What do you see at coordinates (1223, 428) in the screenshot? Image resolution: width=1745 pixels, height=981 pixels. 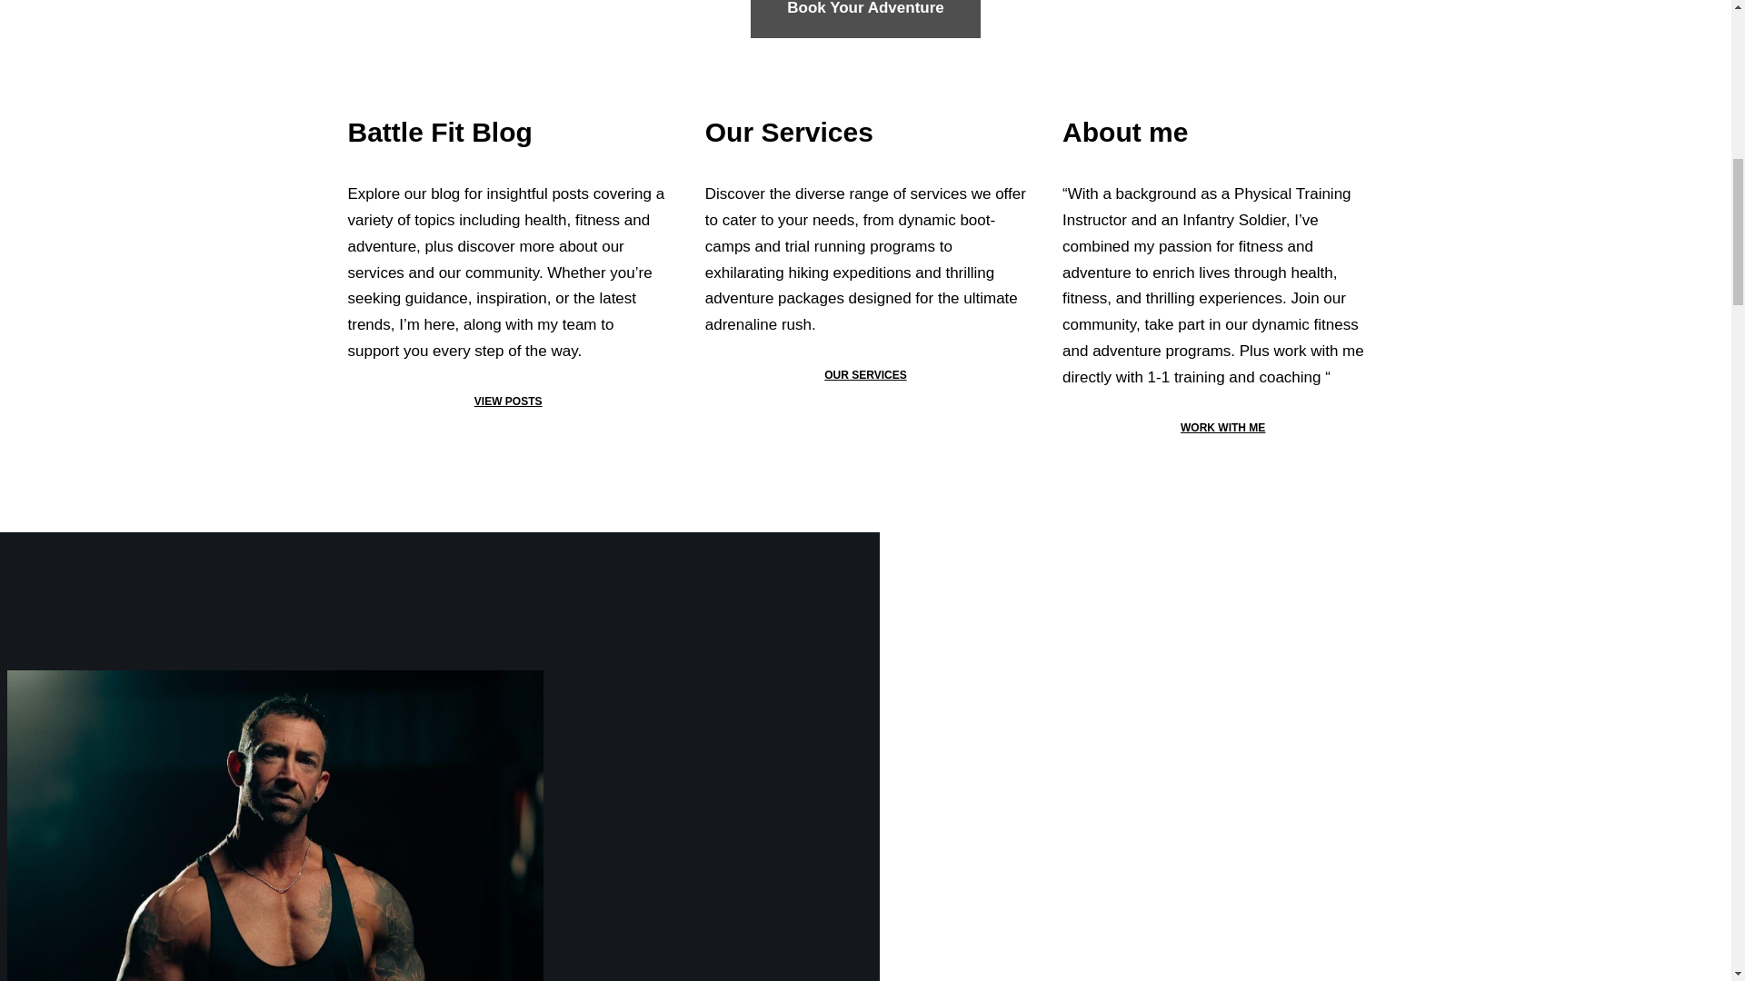 I see `WORK WITH ME` at bounding box center [1223, 428].